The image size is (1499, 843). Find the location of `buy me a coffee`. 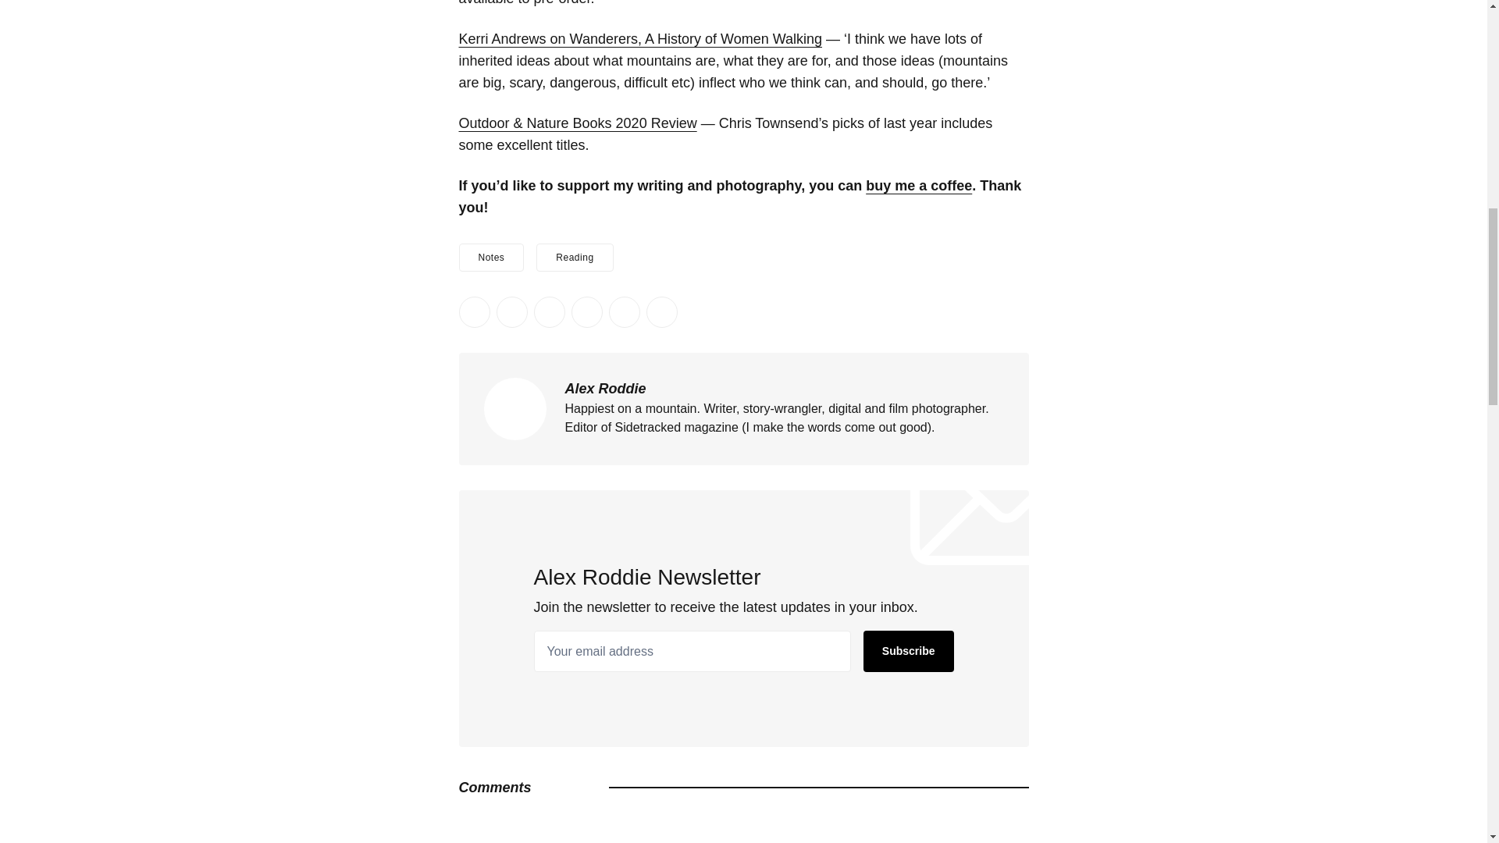

buy me a coffee is located at coordinates (918, 186).